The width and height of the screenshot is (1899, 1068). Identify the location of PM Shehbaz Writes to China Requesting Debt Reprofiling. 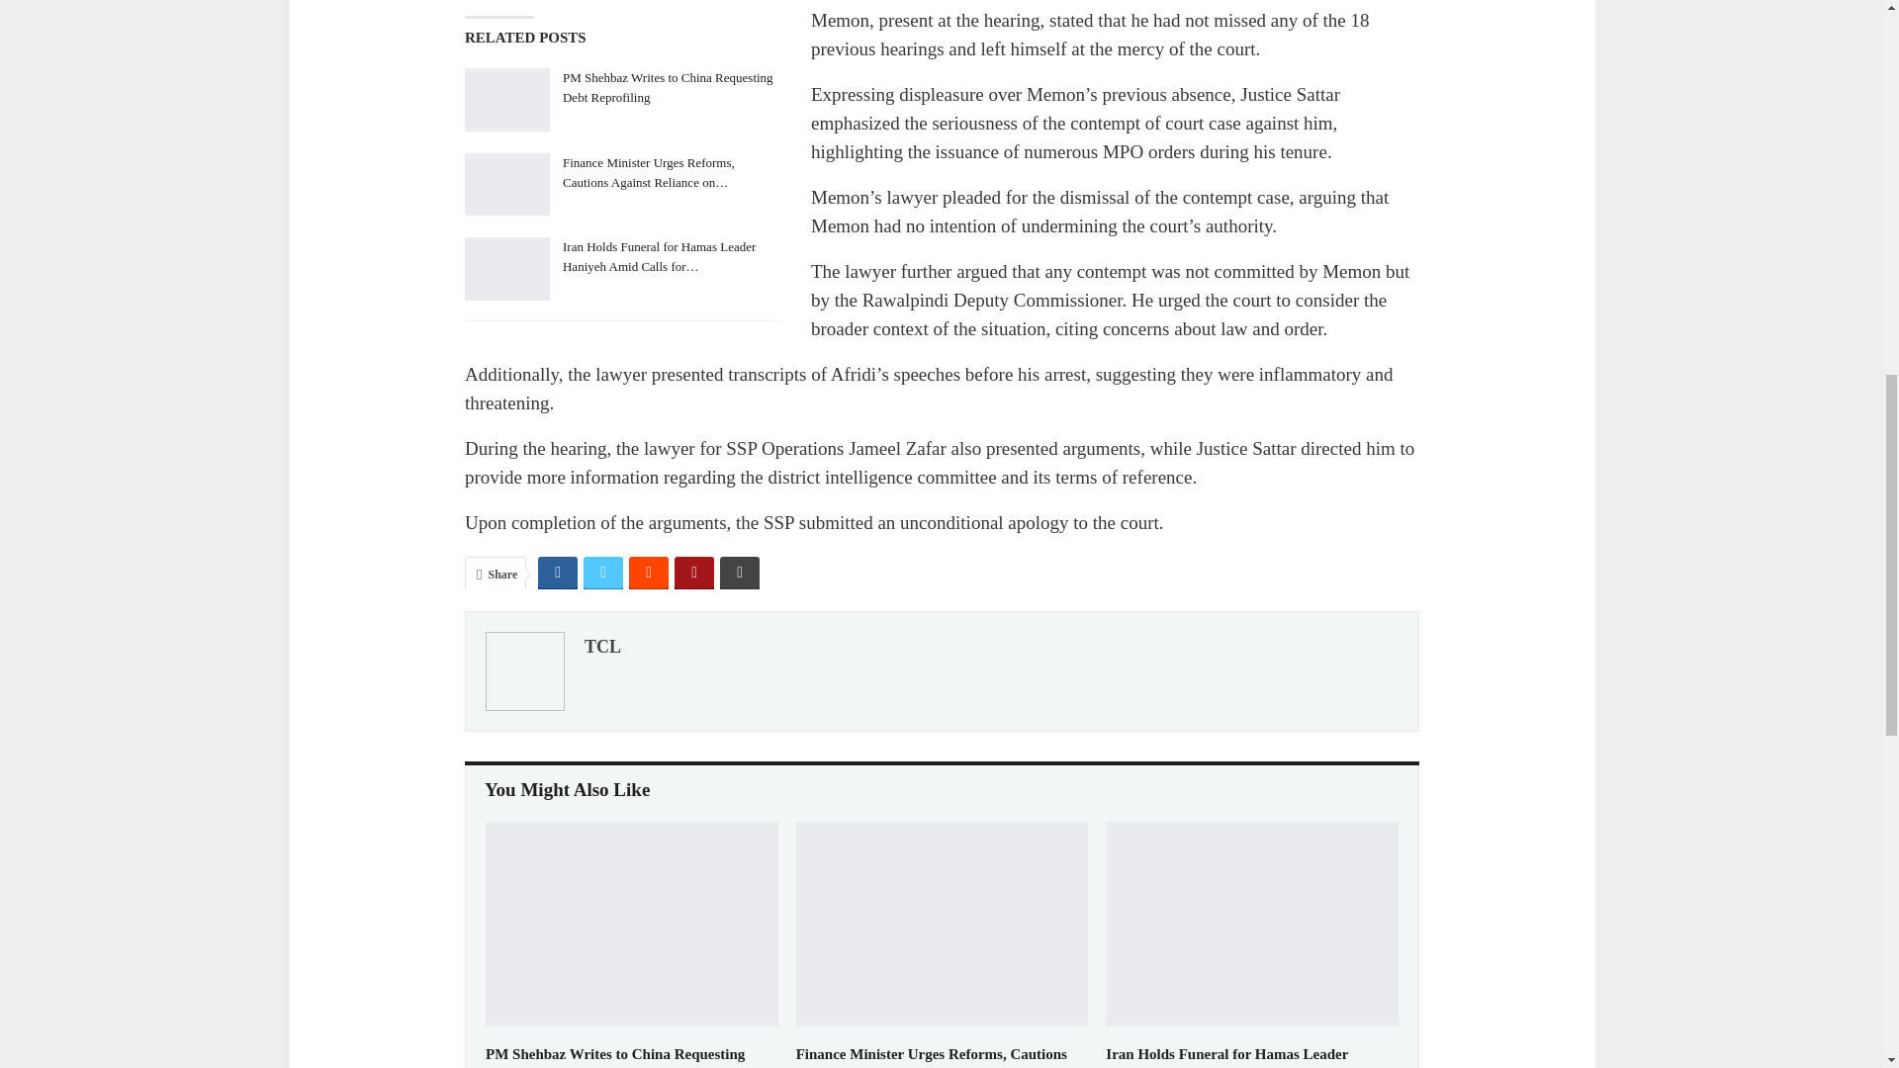
(507, 99).